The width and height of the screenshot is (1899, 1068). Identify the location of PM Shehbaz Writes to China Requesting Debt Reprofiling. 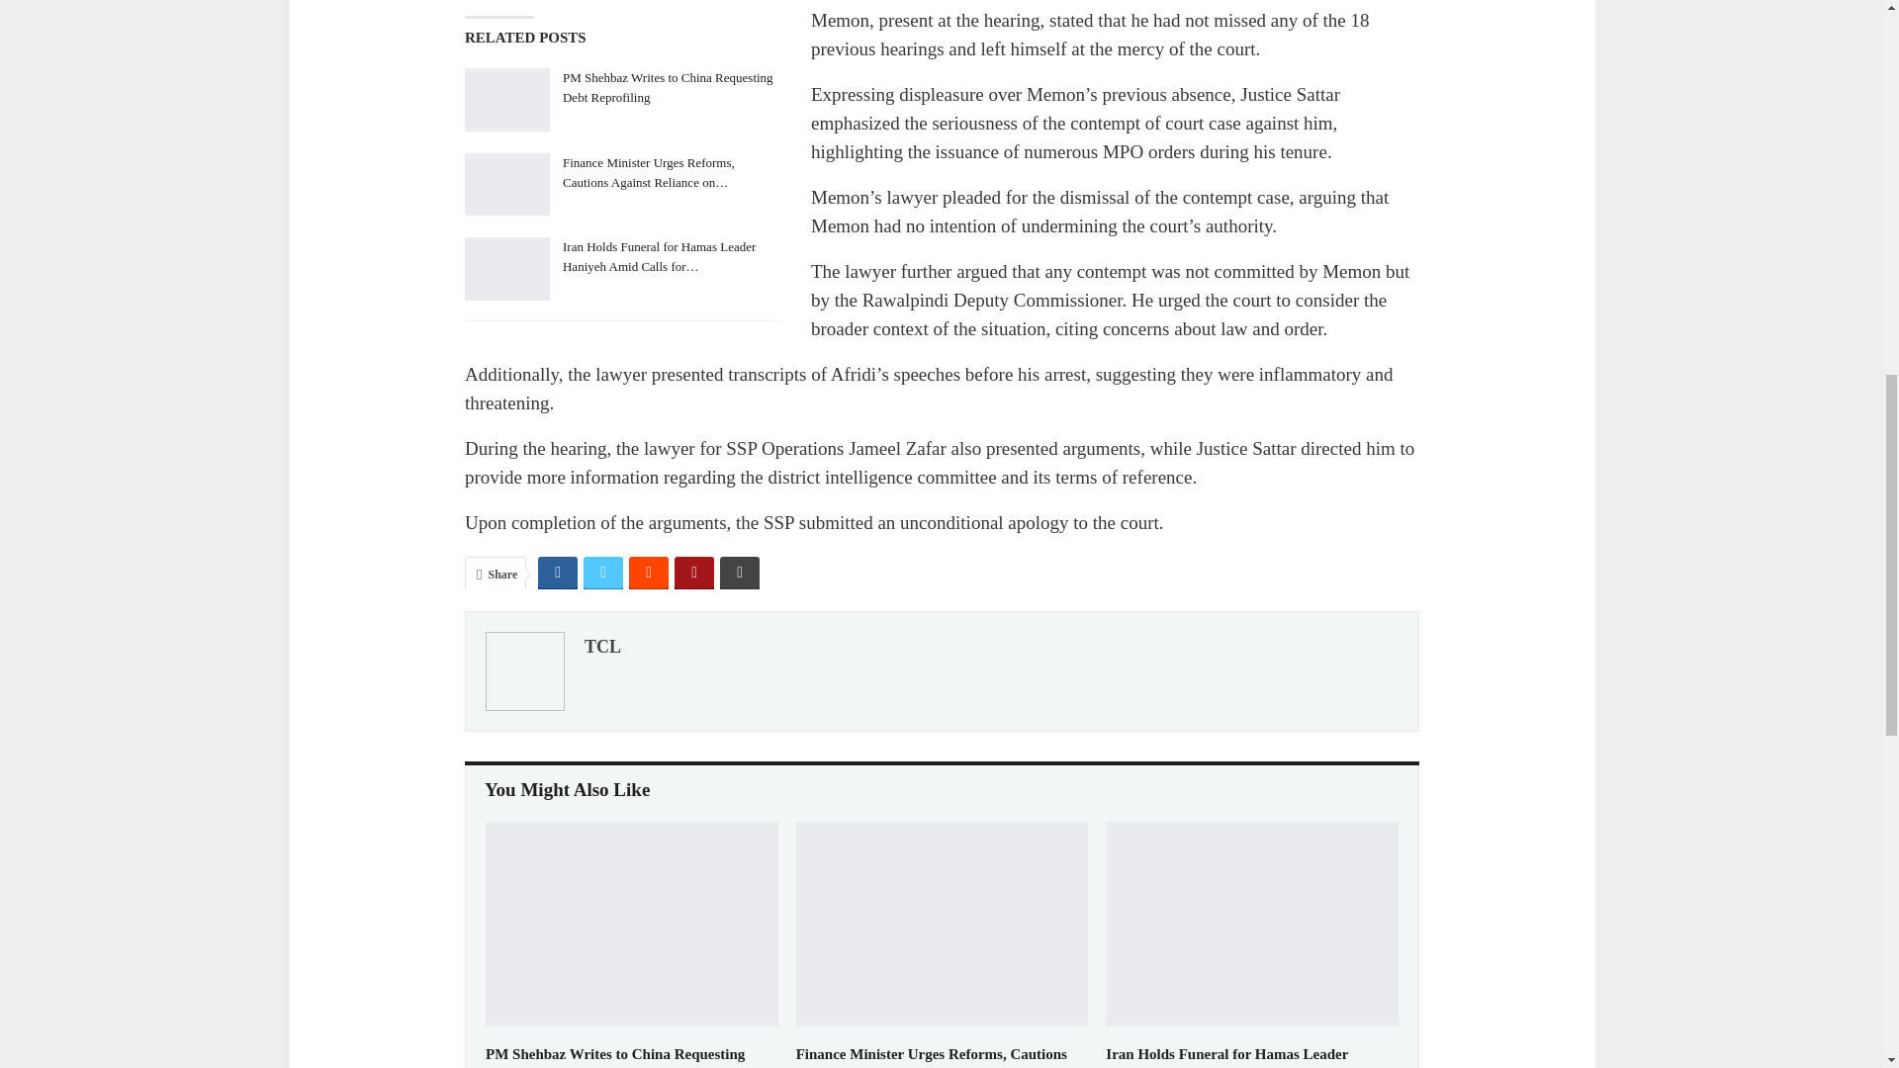
(507, 99).